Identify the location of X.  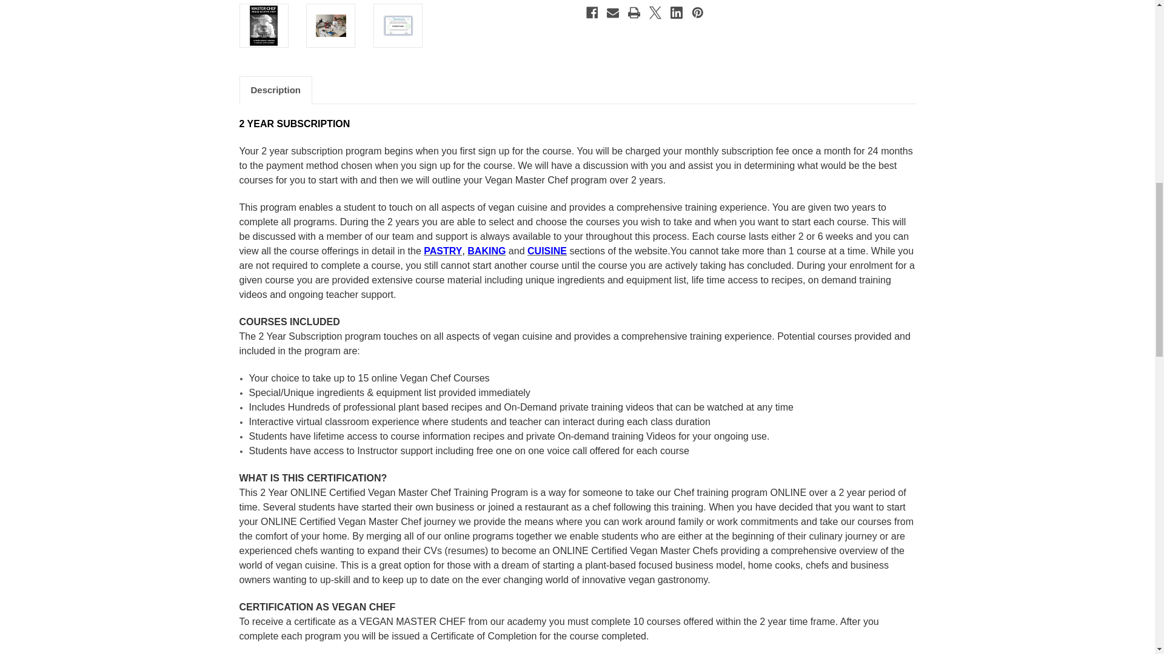
(655, 12).